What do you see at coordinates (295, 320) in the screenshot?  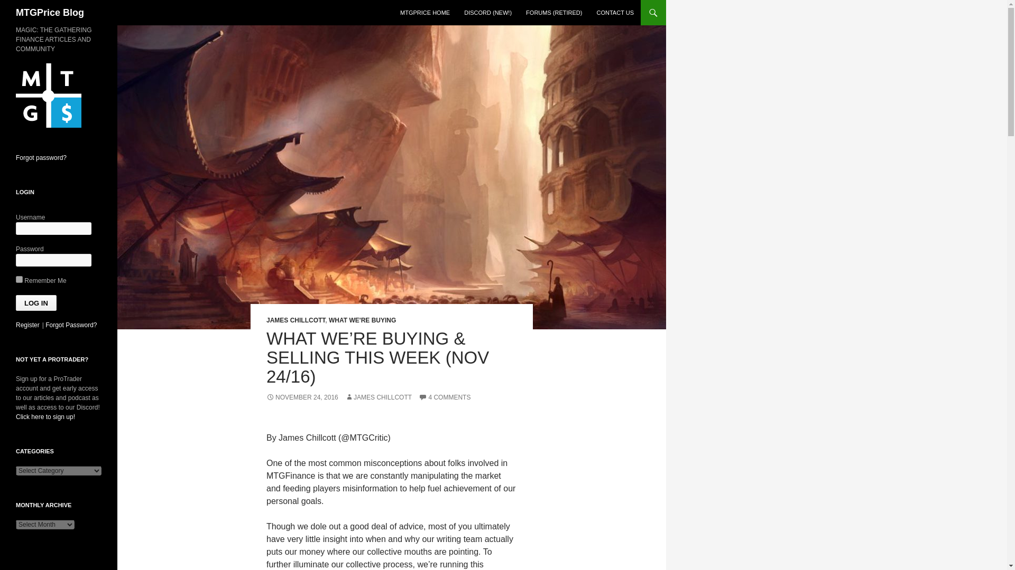 I see `JAMES CHILLCOTT` at bounding box center [295, 320].